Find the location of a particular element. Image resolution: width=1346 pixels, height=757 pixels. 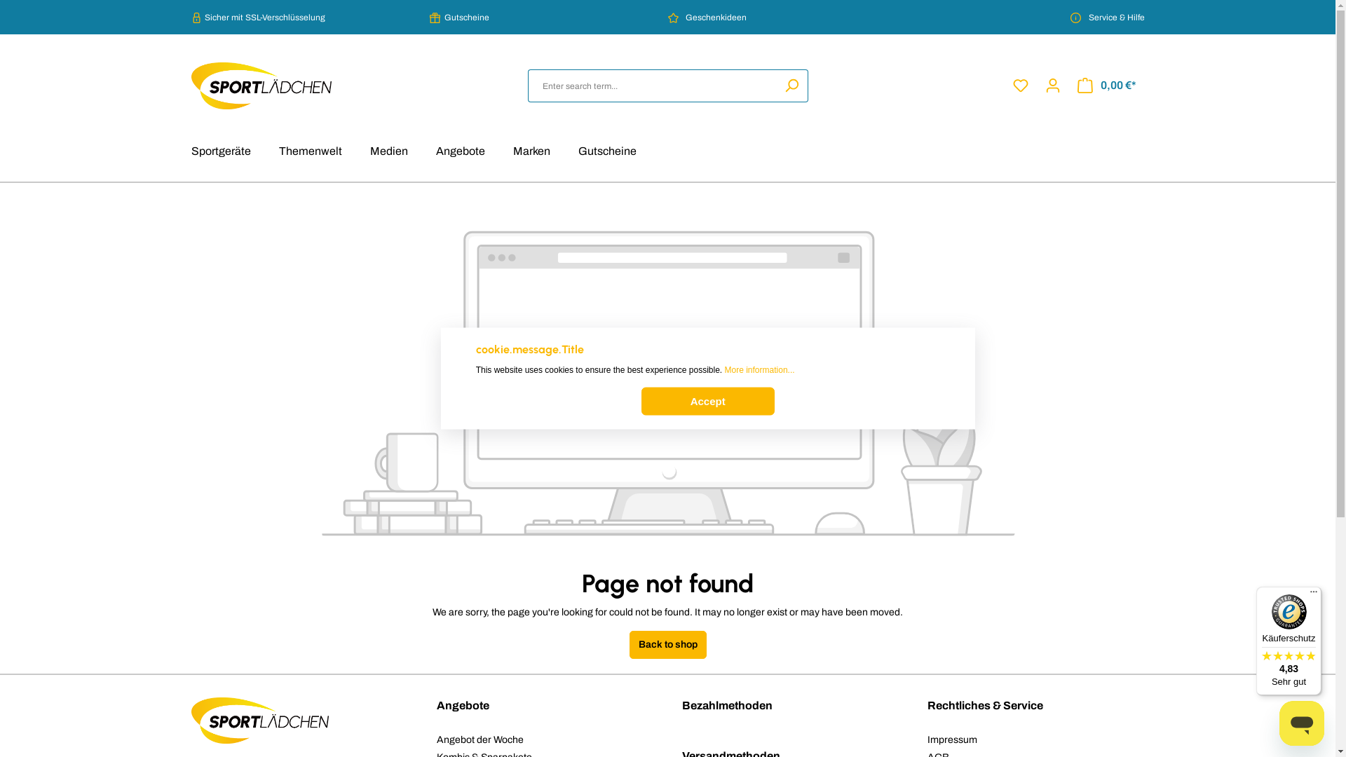

Medien is located at coordinates (389, 153).